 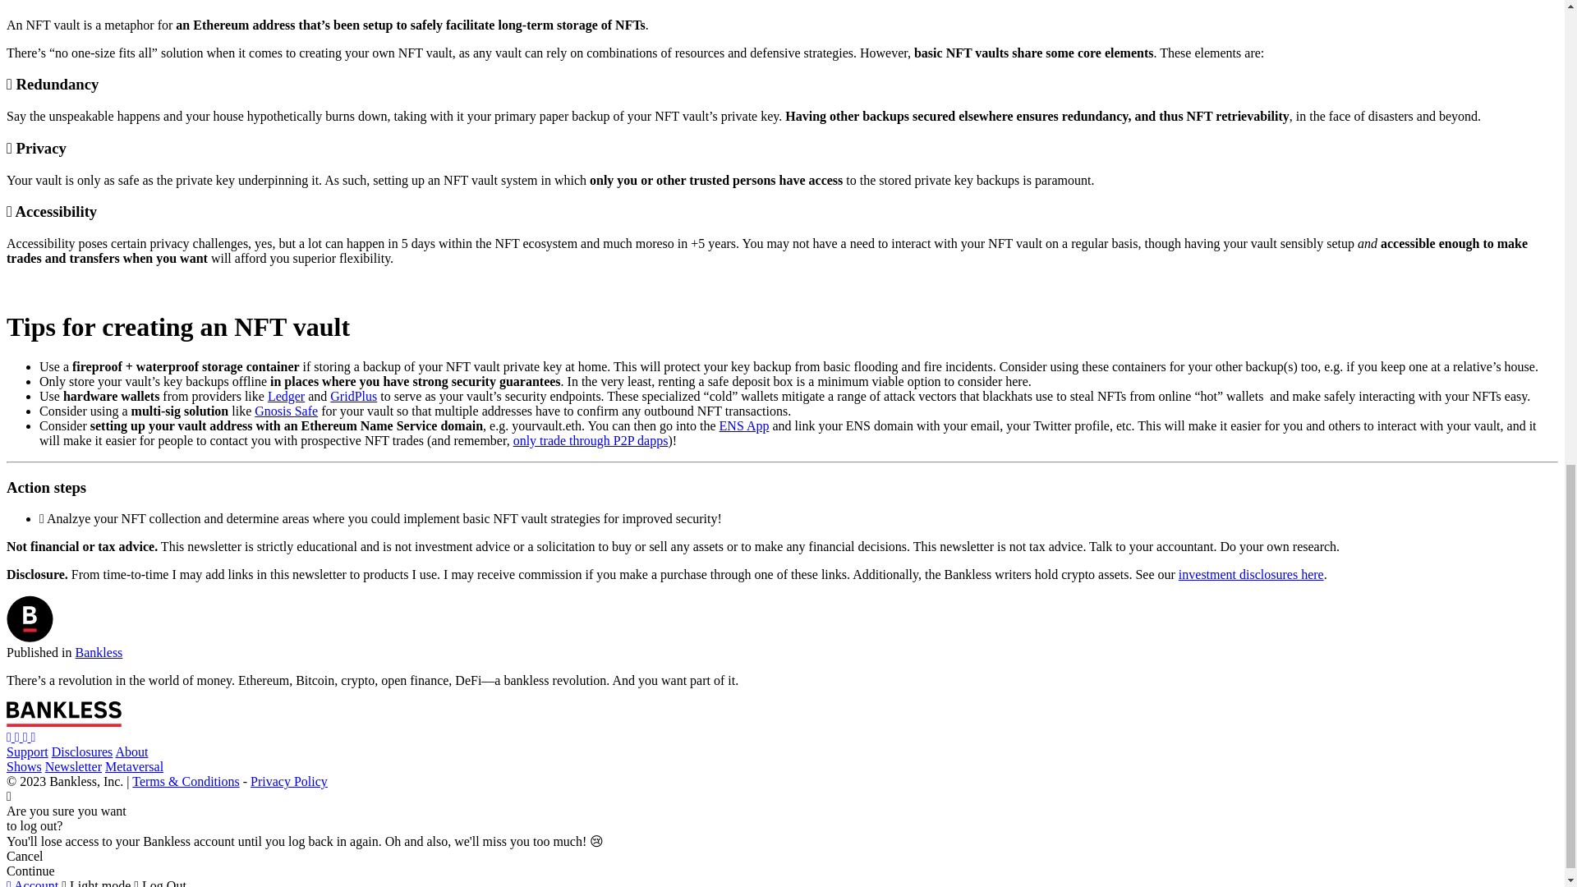 I want to click on Support, so click(x=27, y=752).